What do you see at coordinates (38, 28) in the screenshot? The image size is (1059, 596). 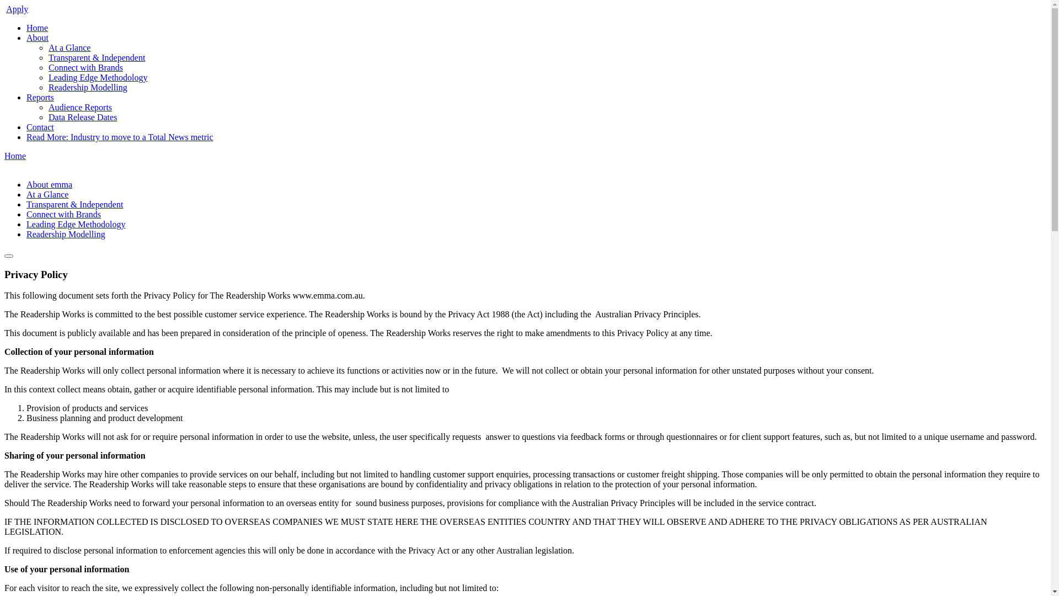 I see `Home` at bounding box center [38, 28].